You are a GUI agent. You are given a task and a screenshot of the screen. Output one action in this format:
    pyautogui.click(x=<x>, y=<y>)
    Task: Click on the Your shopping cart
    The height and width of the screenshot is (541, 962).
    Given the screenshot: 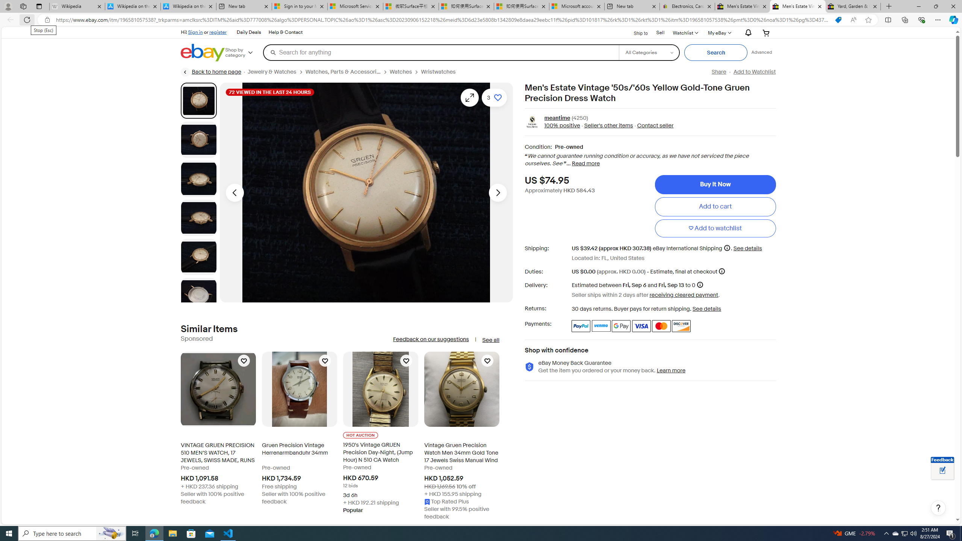 What is the action you would take?
    pyautogui.click(x=766, y=32)
    